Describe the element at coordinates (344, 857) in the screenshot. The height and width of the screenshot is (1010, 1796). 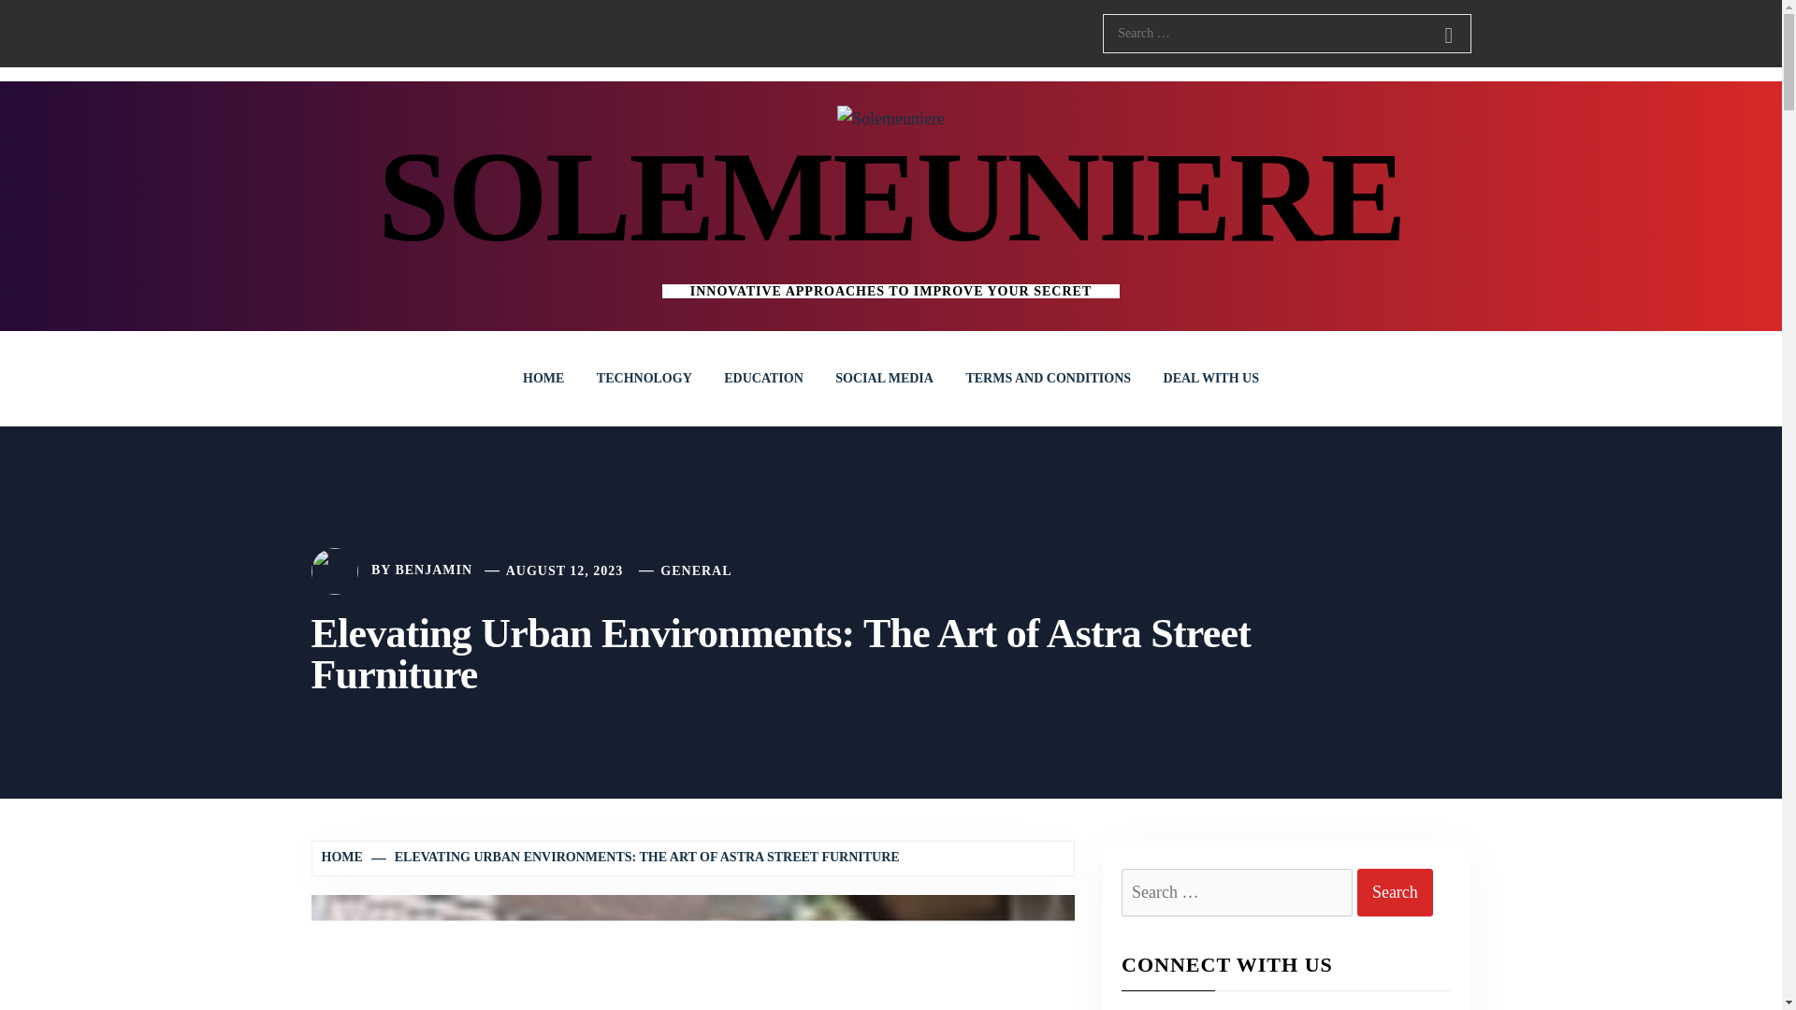
I see `HOME` at that location.